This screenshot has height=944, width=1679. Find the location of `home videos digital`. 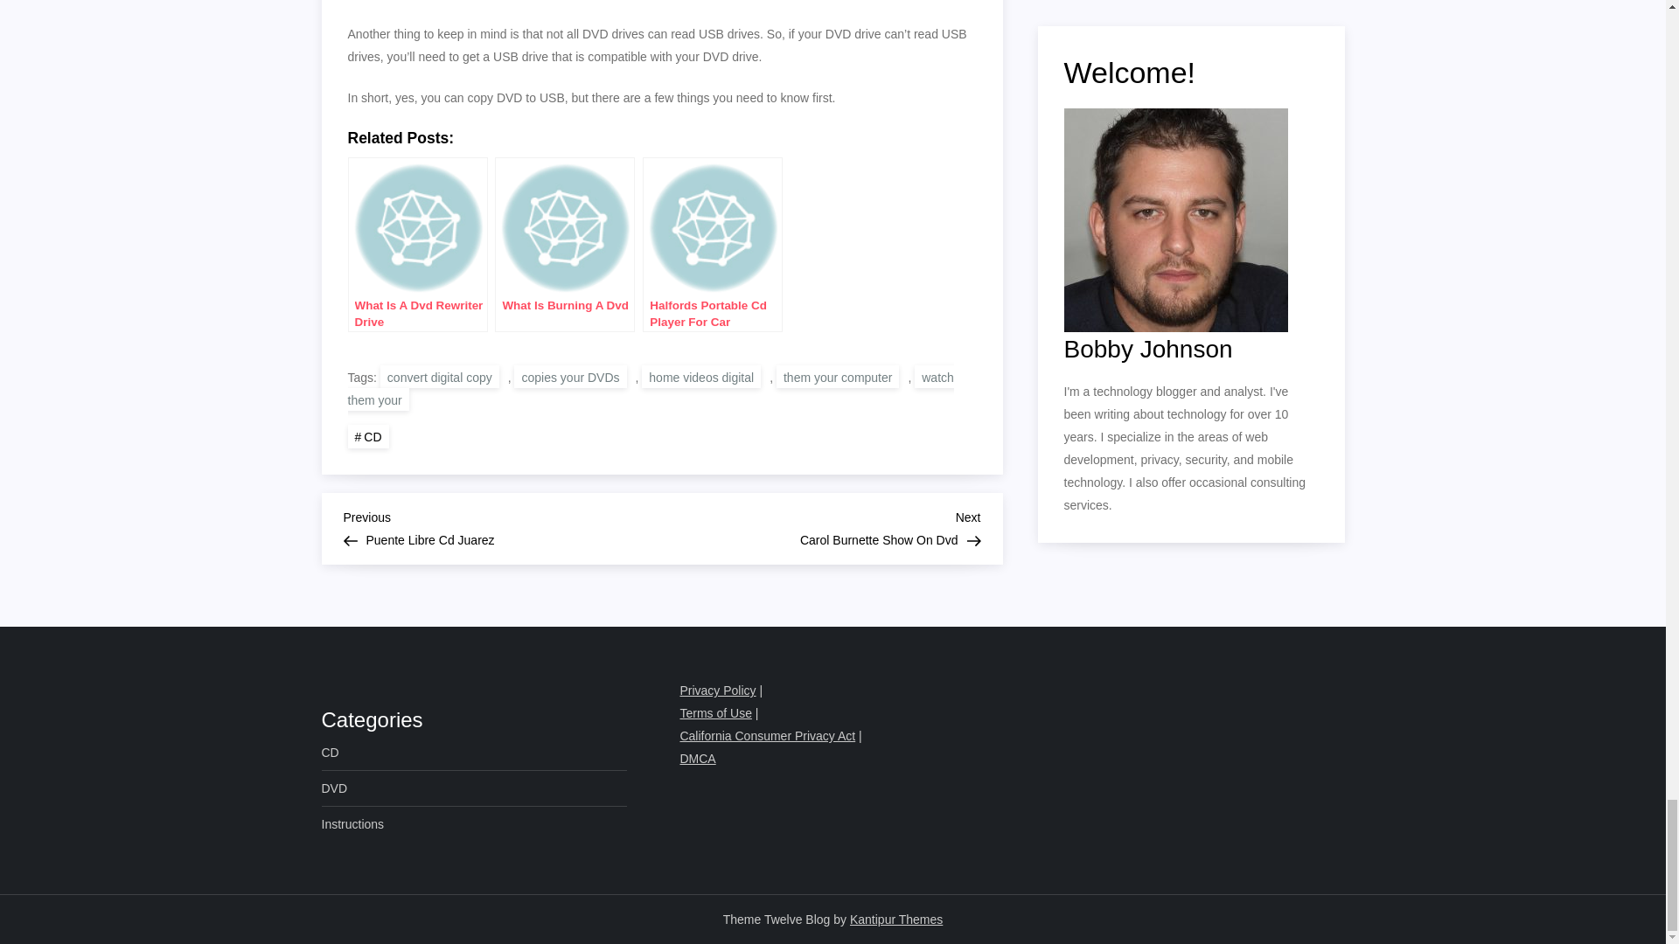

home videos digital is located at coordinates (700, 376).